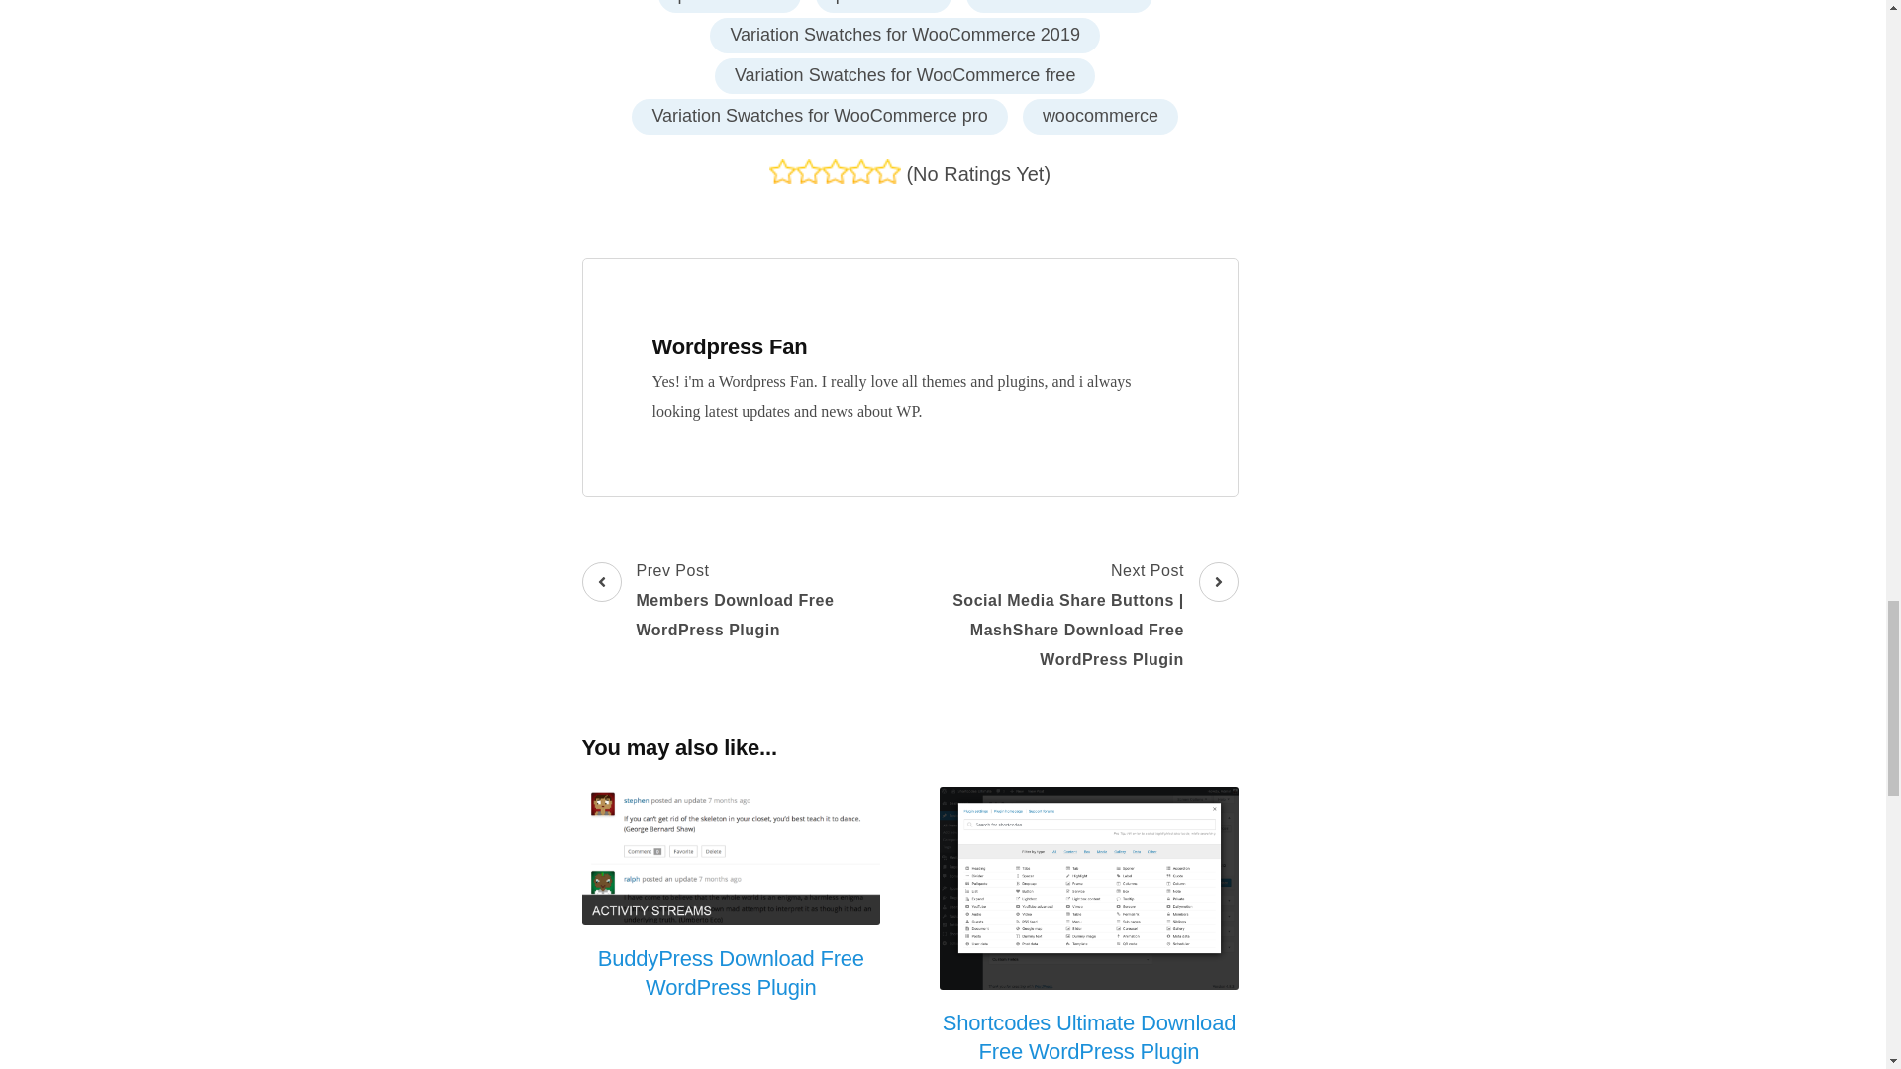  What do you see at coordinates (1058, 6) in the screenshot?
I see `5 Stars` at bounding box center [1058, 6].